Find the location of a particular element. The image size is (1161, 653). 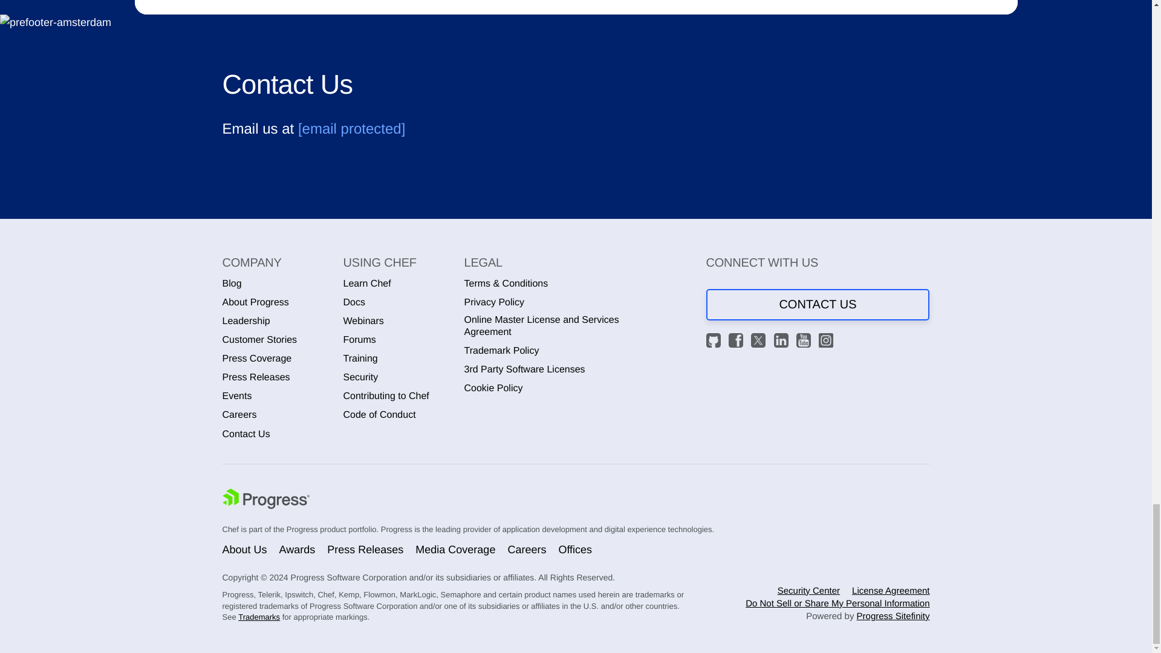

About Progress is located at coordinates (256, 302).